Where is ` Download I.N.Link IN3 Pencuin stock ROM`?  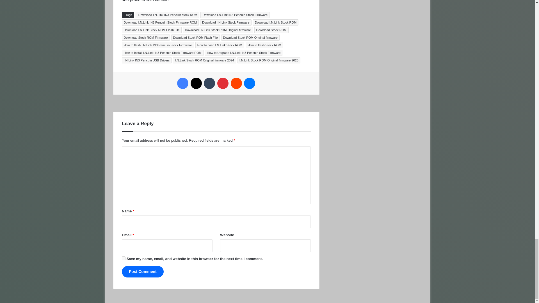  Download I.N.Link IN3 Pencuin stock ROM is located at coordinates (167, 15).